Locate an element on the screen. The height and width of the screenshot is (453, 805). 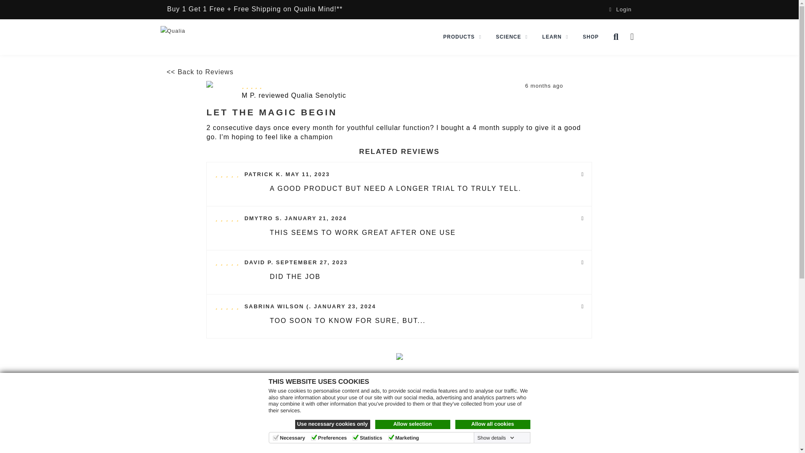
Use necessary cookies only is located at coordinates (333, 424).